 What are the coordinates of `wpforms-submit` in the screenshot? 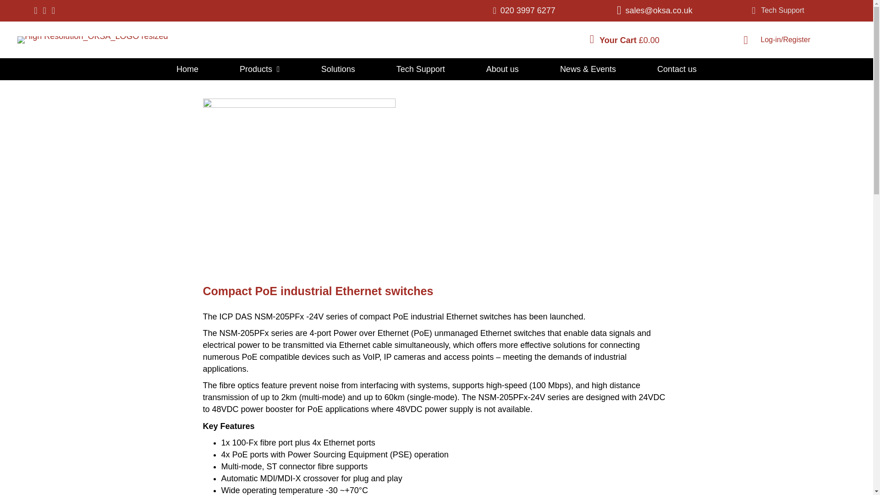 It's located at (375, 215).